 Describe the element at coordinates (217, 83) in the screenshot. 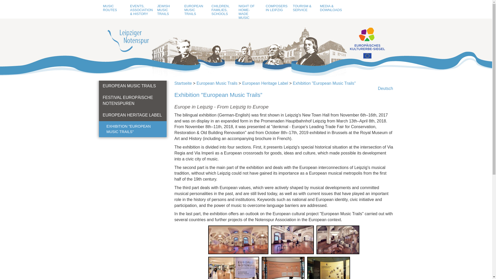

I see `European Music Trails` at that location.